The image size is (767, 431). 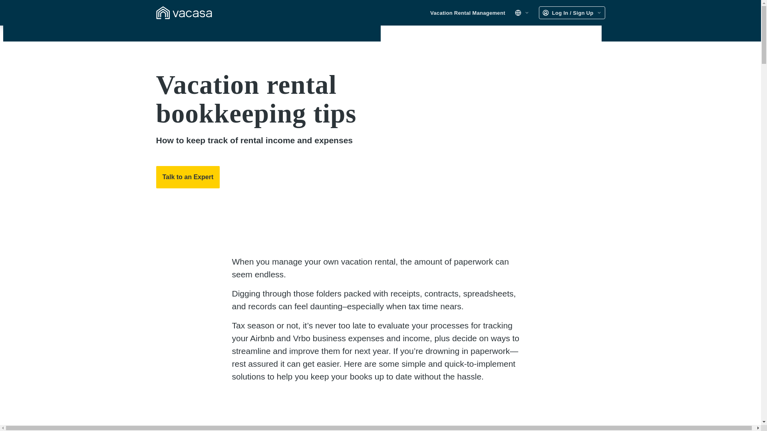 I want to click on Vacation Rental Management, so click(x=468, y=13).